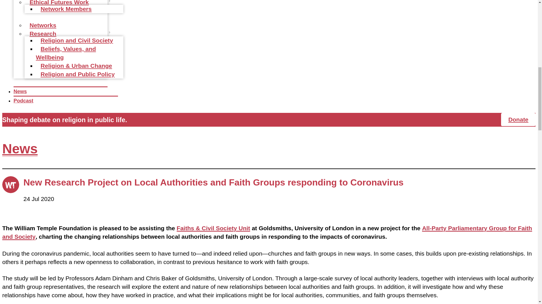 The height and width of the screenshot is (304, 542). What do you see at coordinates (20, 91) in the screenshot?
I see `News` at bounding box center [20, 91].